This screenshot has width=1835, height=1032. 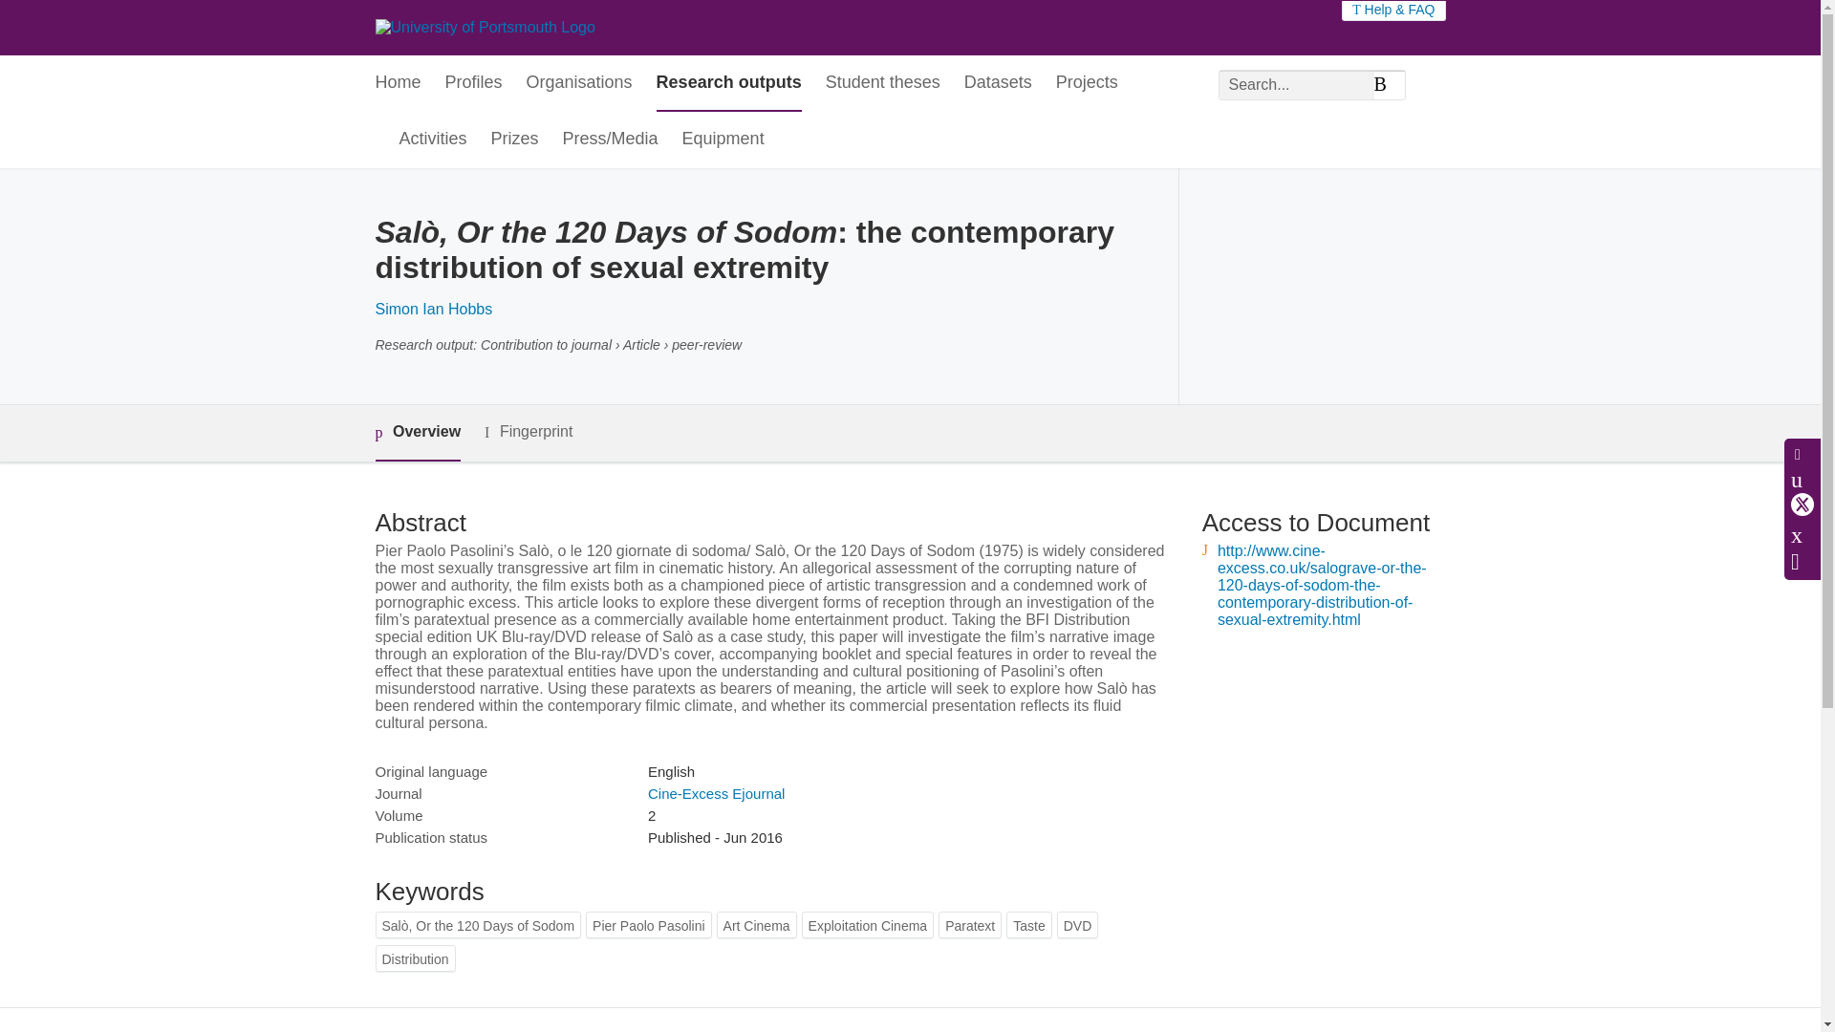 What do you see at coordinates (723, 140) in the screenshot?
I see `Equipment` at bounding box center [723, 140].